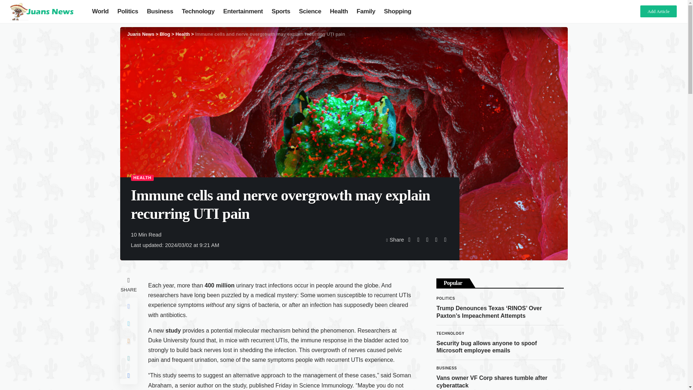  What do you see at coordinates (160, 12) in the screenshot?
I see `Business` at bounding box center [160, 12].